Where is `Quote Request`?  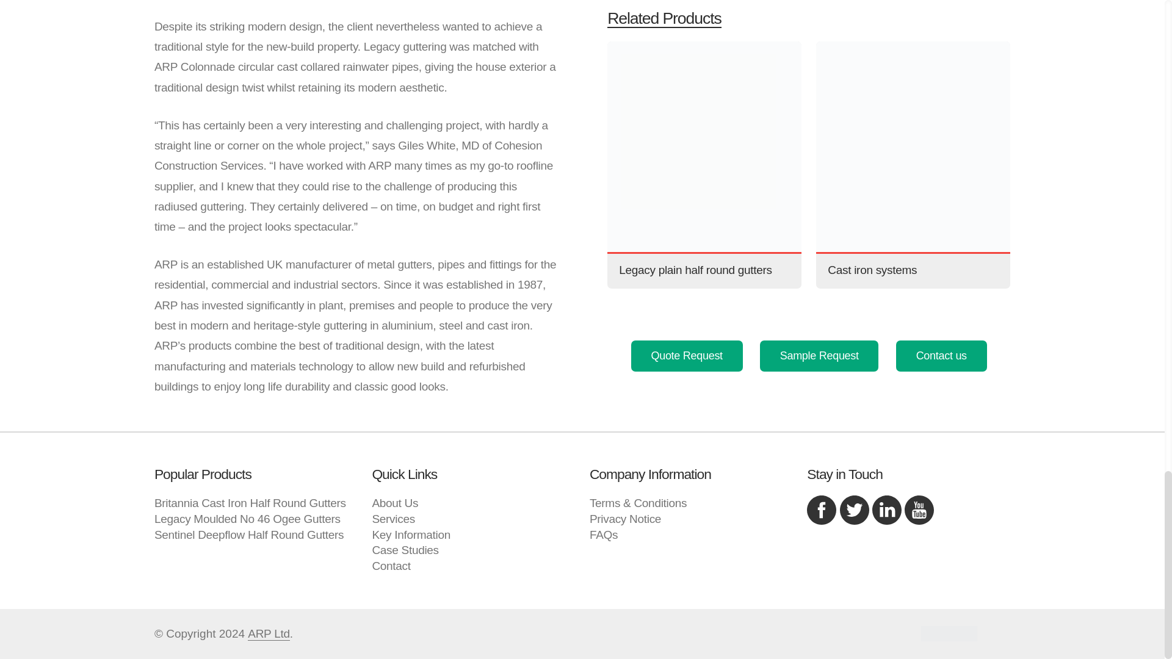 Quote Request is located at coordinates (687, 356).